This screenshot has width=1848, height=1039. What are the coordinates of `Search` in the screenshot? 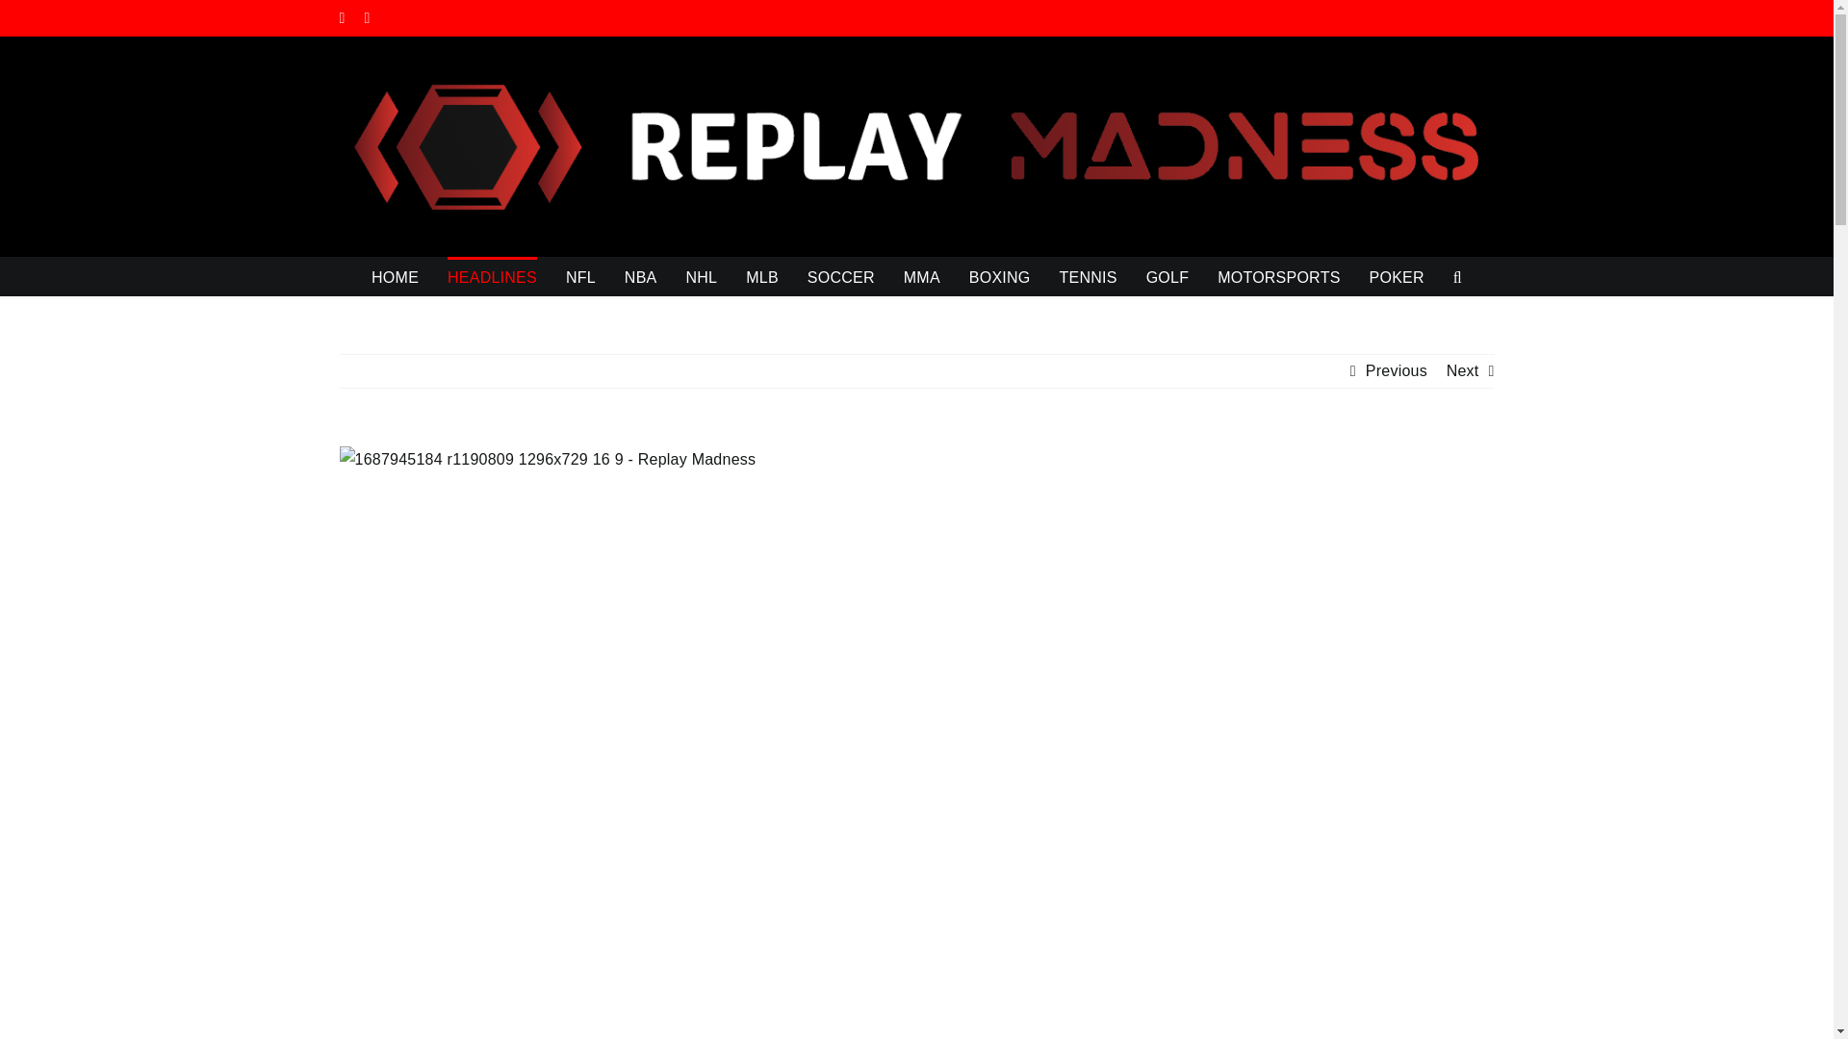 It's located at (1457, 275).